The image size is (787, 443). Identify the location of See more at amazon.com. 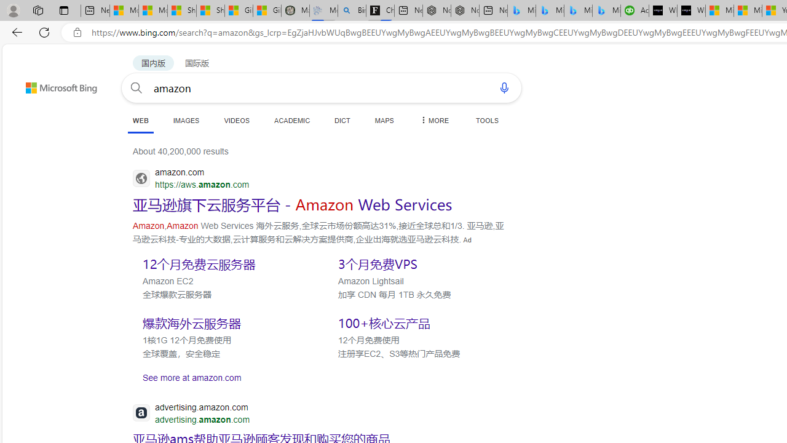
(320, 377).